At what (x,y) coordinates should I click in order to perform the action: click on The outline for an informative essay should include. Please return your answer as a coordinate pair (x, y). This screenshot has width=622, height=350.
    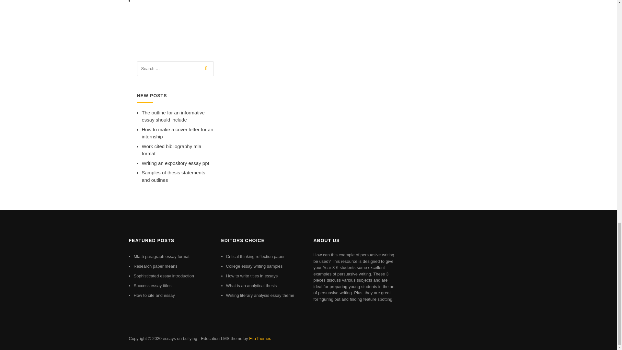
    Looking at the image, I should click on (173, 116).